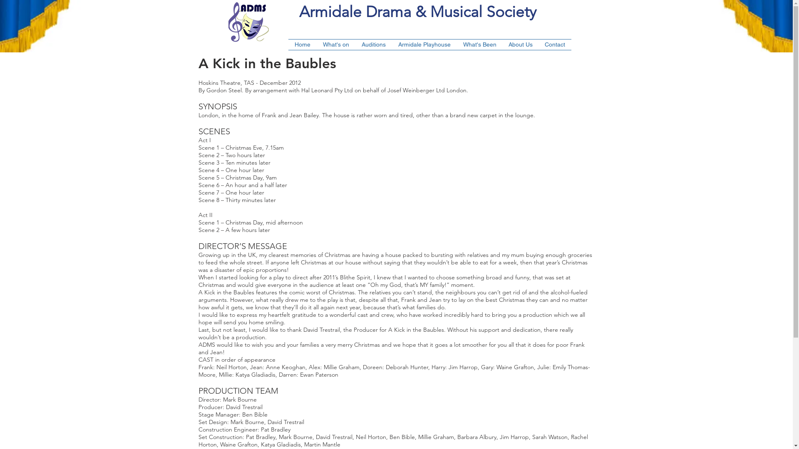  I want to click on Contact, so click(555, 45).